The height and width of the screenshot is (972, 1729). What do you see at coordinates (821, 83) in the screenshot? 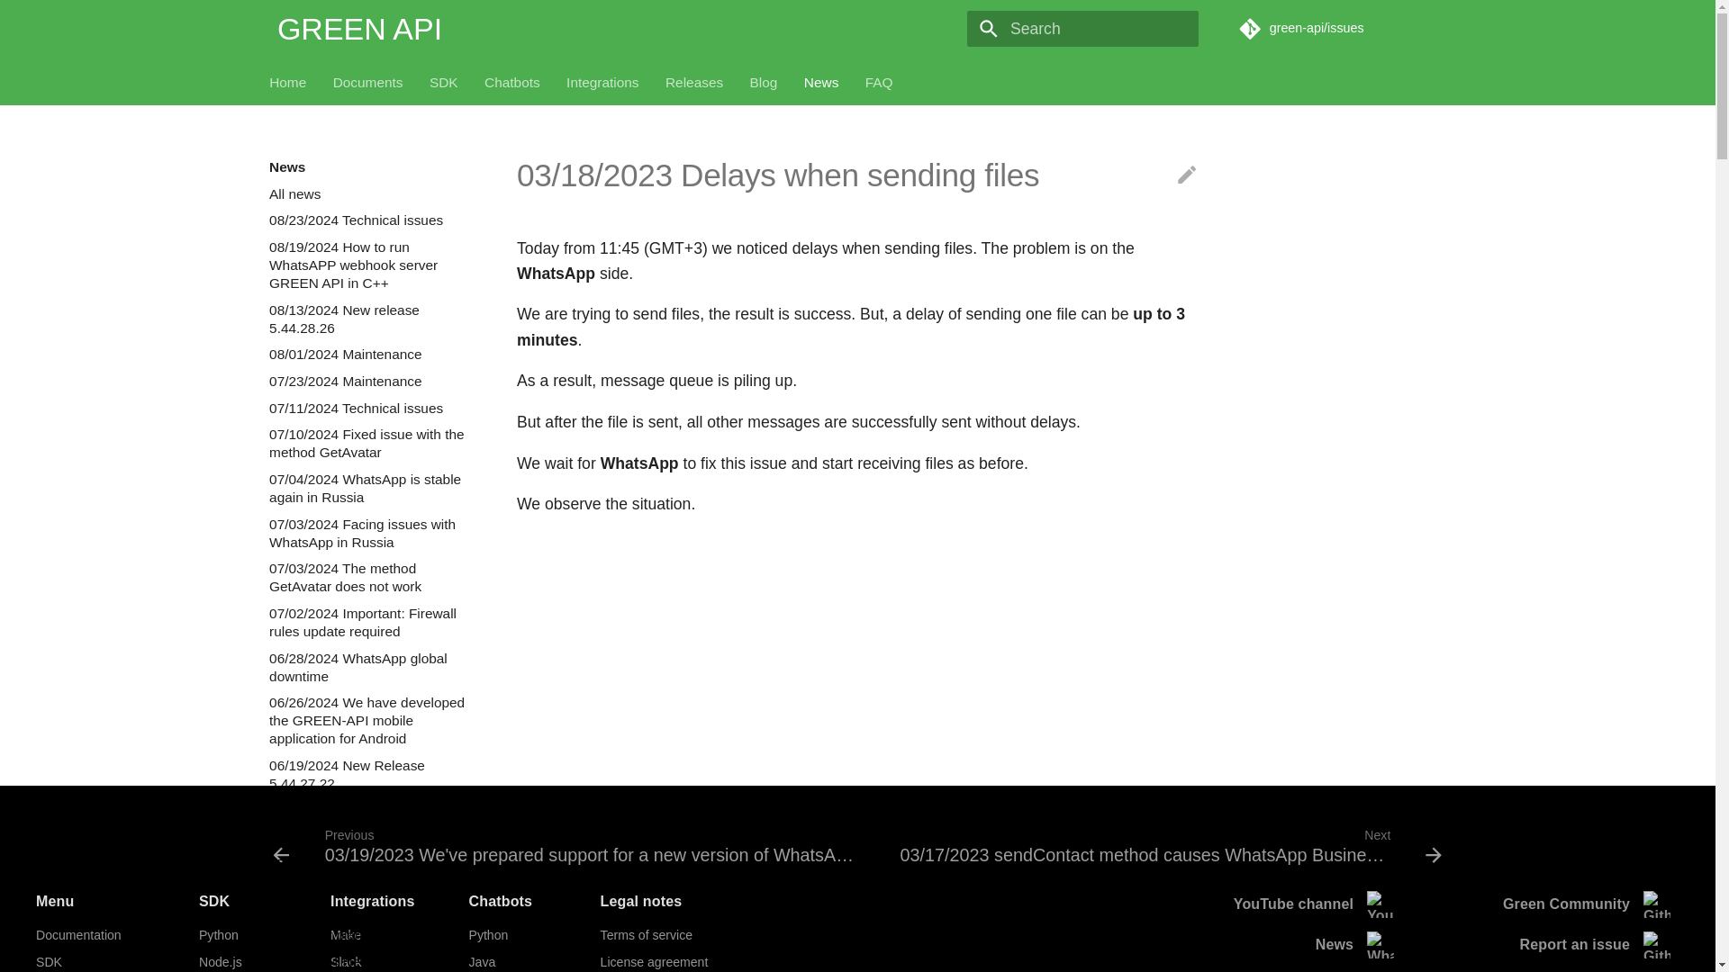
I see `News` at bounding box center [821, 83].